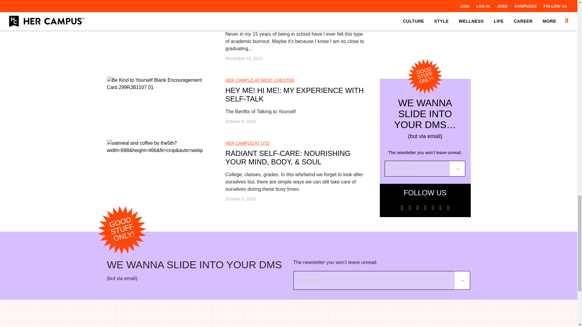 This screenshot has width=582, height=327. Describe the element at coordinates (159, 7) in the screenshot. I see `The Overwhelming Stress of Academic Burnout 8` at that location.